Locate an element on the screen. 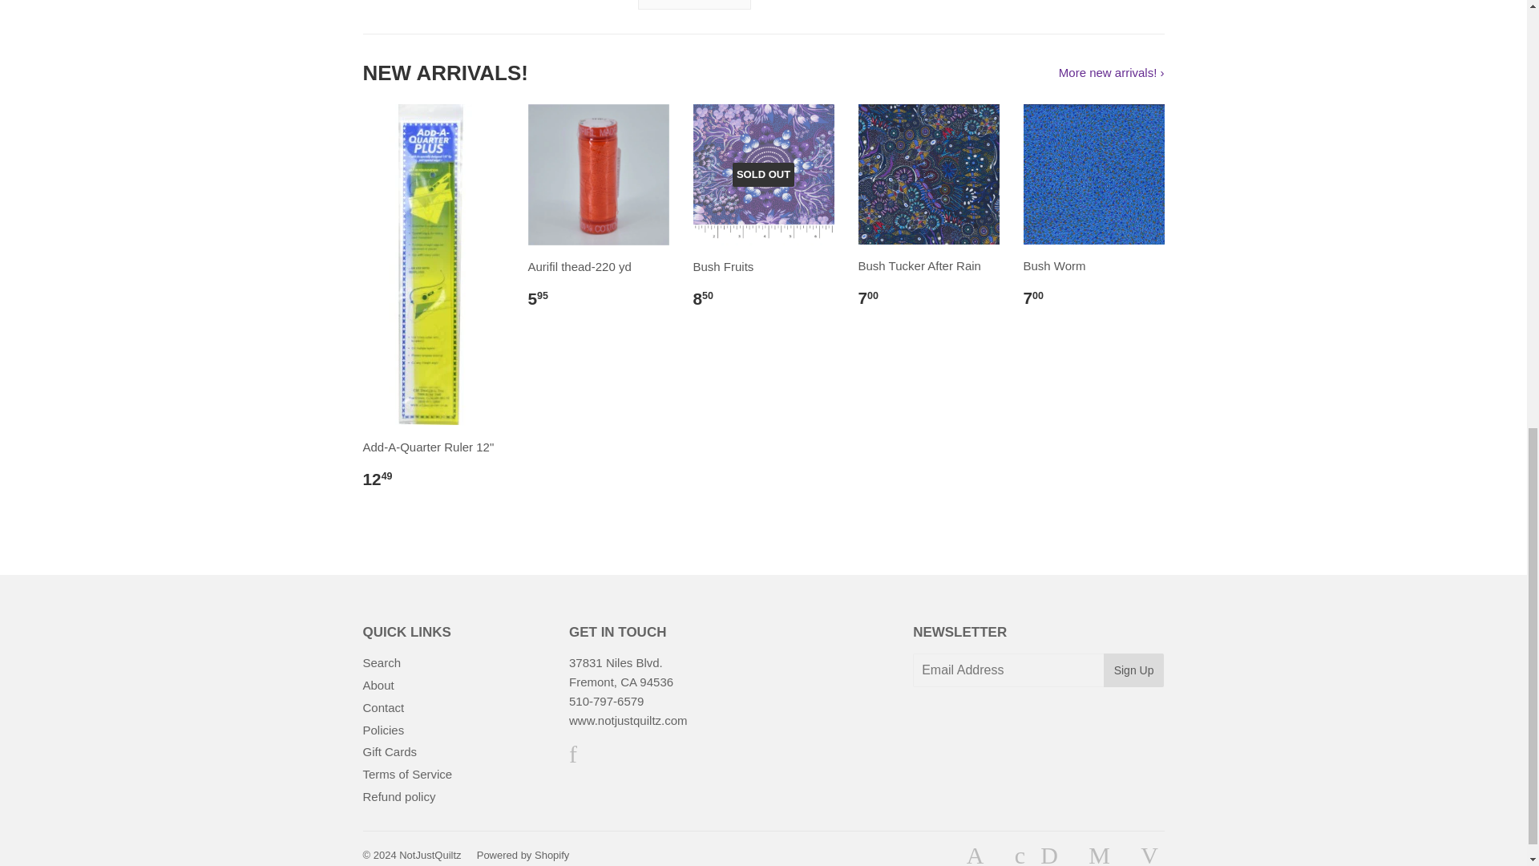 The image size is (1539, 866). Browse our Batik Textiles collection is located at coordinates (695, 5).